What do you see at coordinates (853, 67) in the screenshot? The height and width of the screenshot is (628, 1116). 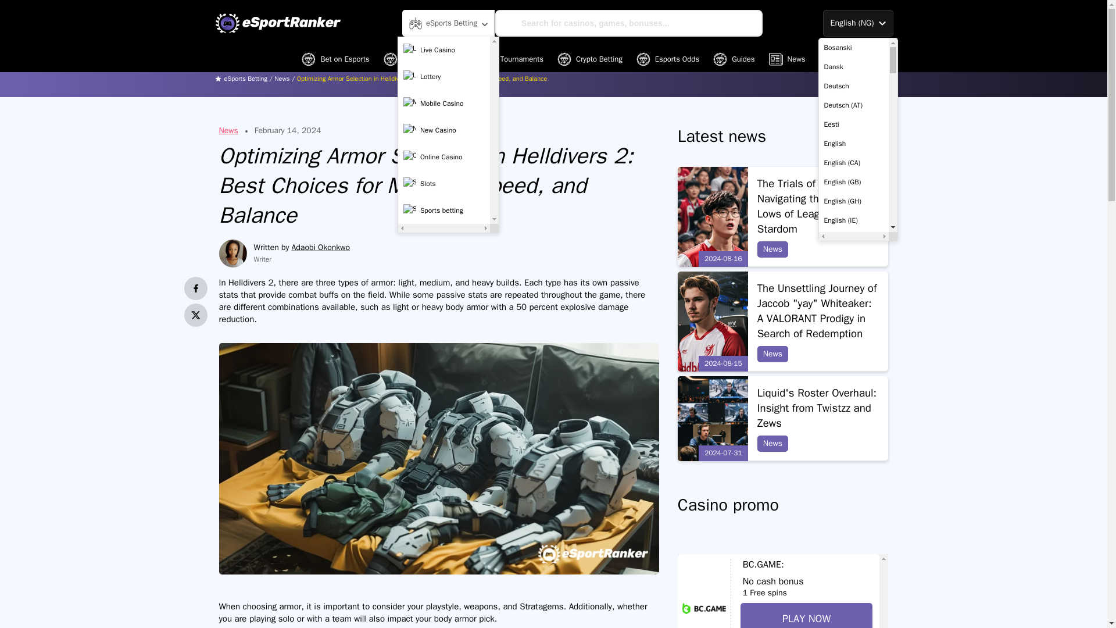 I see `Dansk` at bounding box center [853, 67].